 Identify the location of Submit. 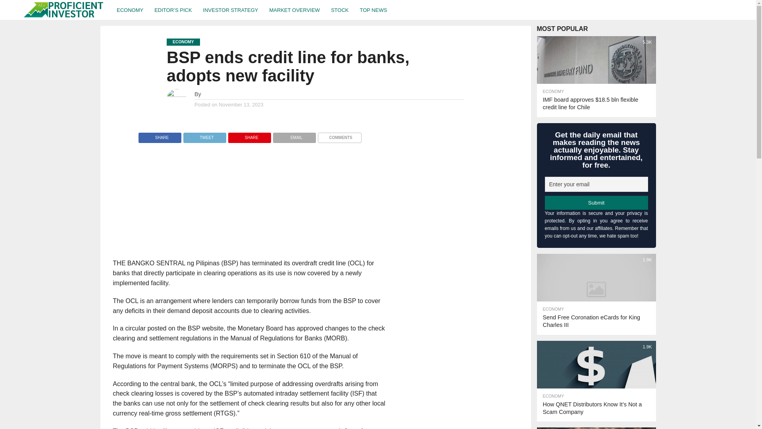
(596, 203).